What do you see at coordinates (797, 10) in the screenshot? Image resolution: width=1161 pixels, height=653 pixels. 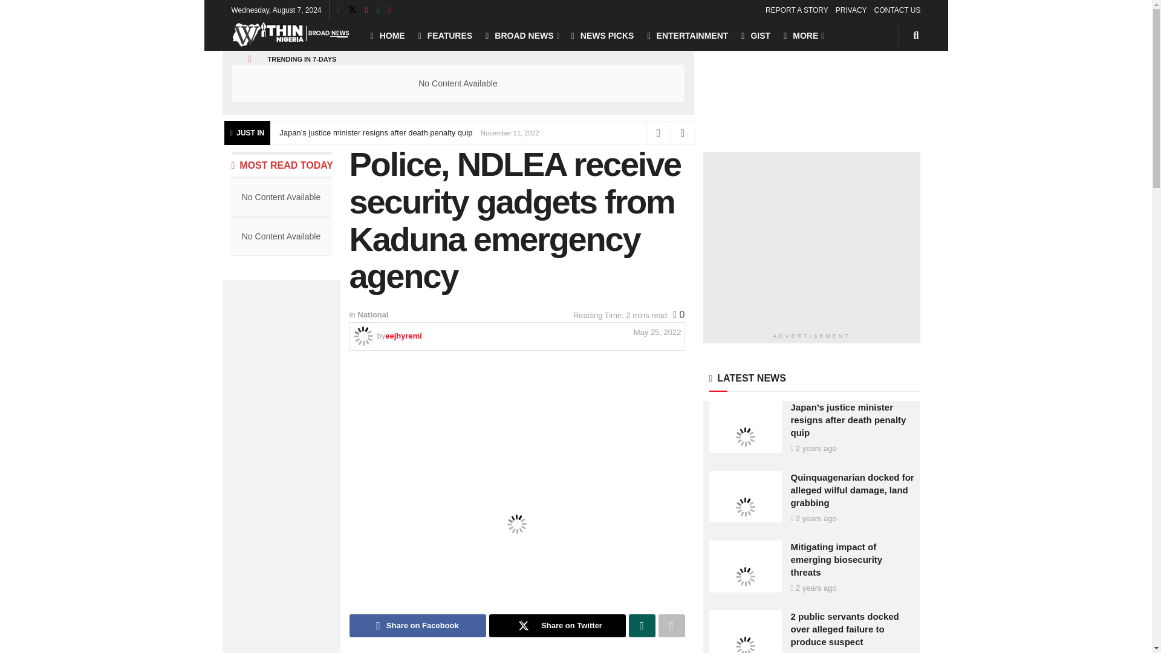 I see `REPORT A STORY` at bounding box center [797, 10].